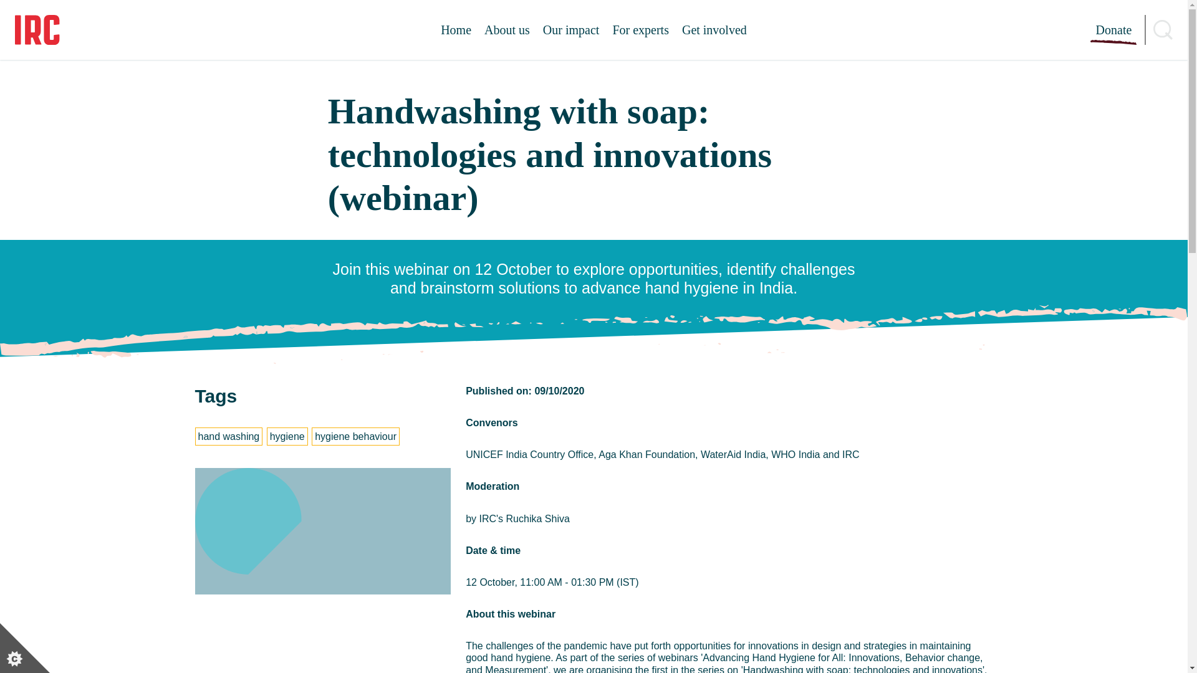  Describe the element at coordinates (355, 436) in the screenshot. I see `hygiene behaviour` at that location.